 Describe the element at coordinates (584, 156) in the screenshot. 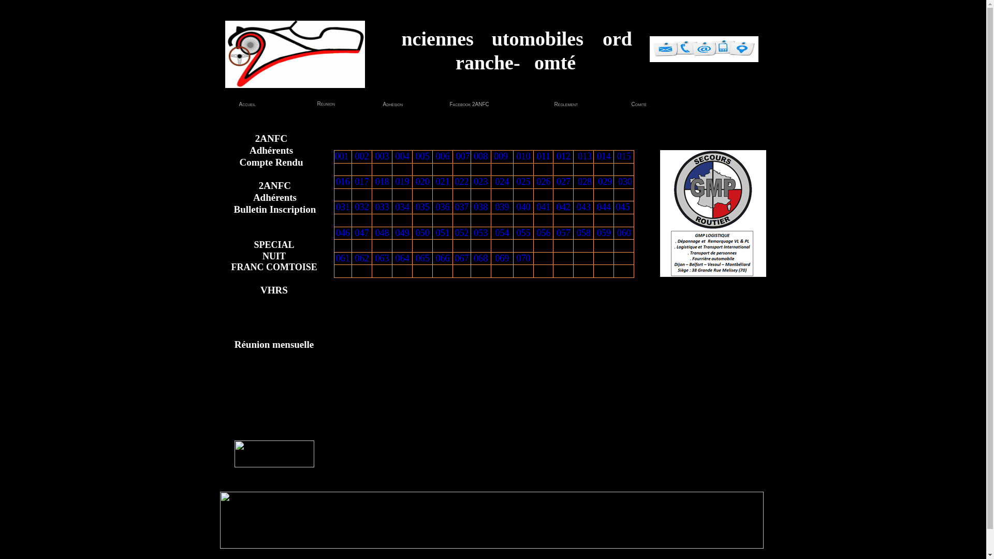

I see ` 013` at that location.